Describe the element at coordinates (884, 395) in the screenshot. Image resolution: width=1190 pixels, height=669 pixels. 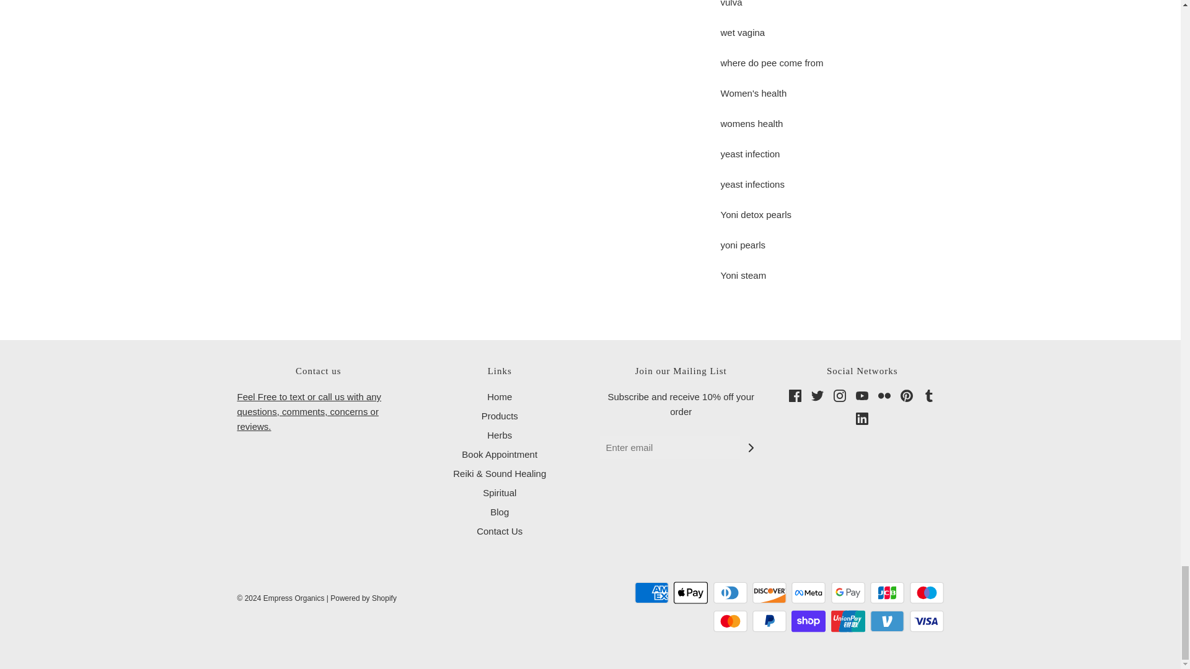
I see `Flickr icon` at that location.